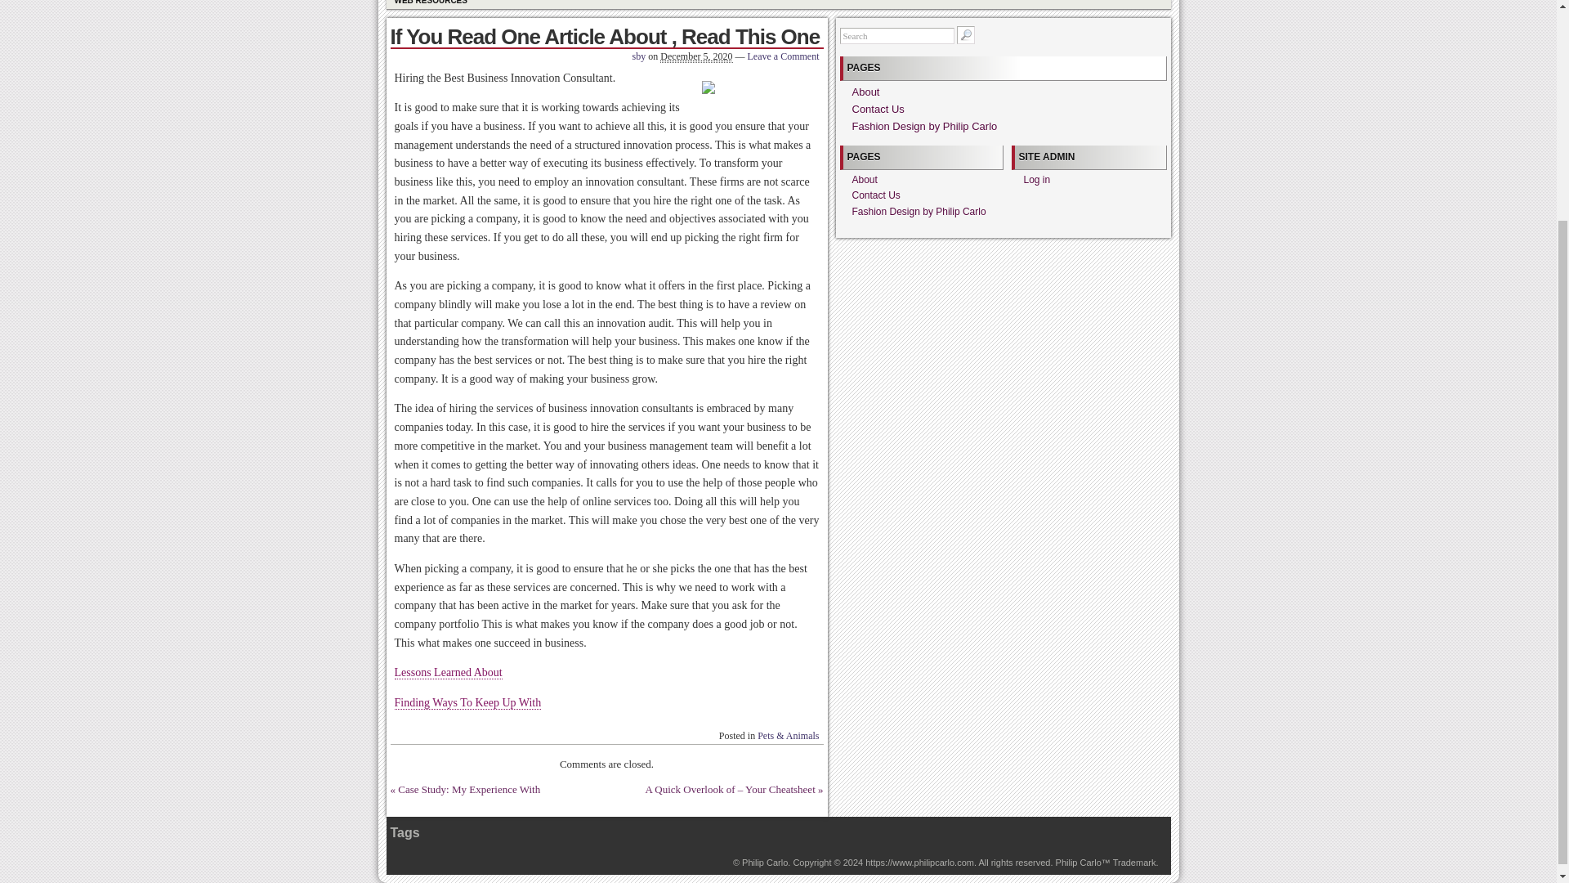  Describe the element at coordinates (865, 92) in the screenshot. I see `About` at that location.